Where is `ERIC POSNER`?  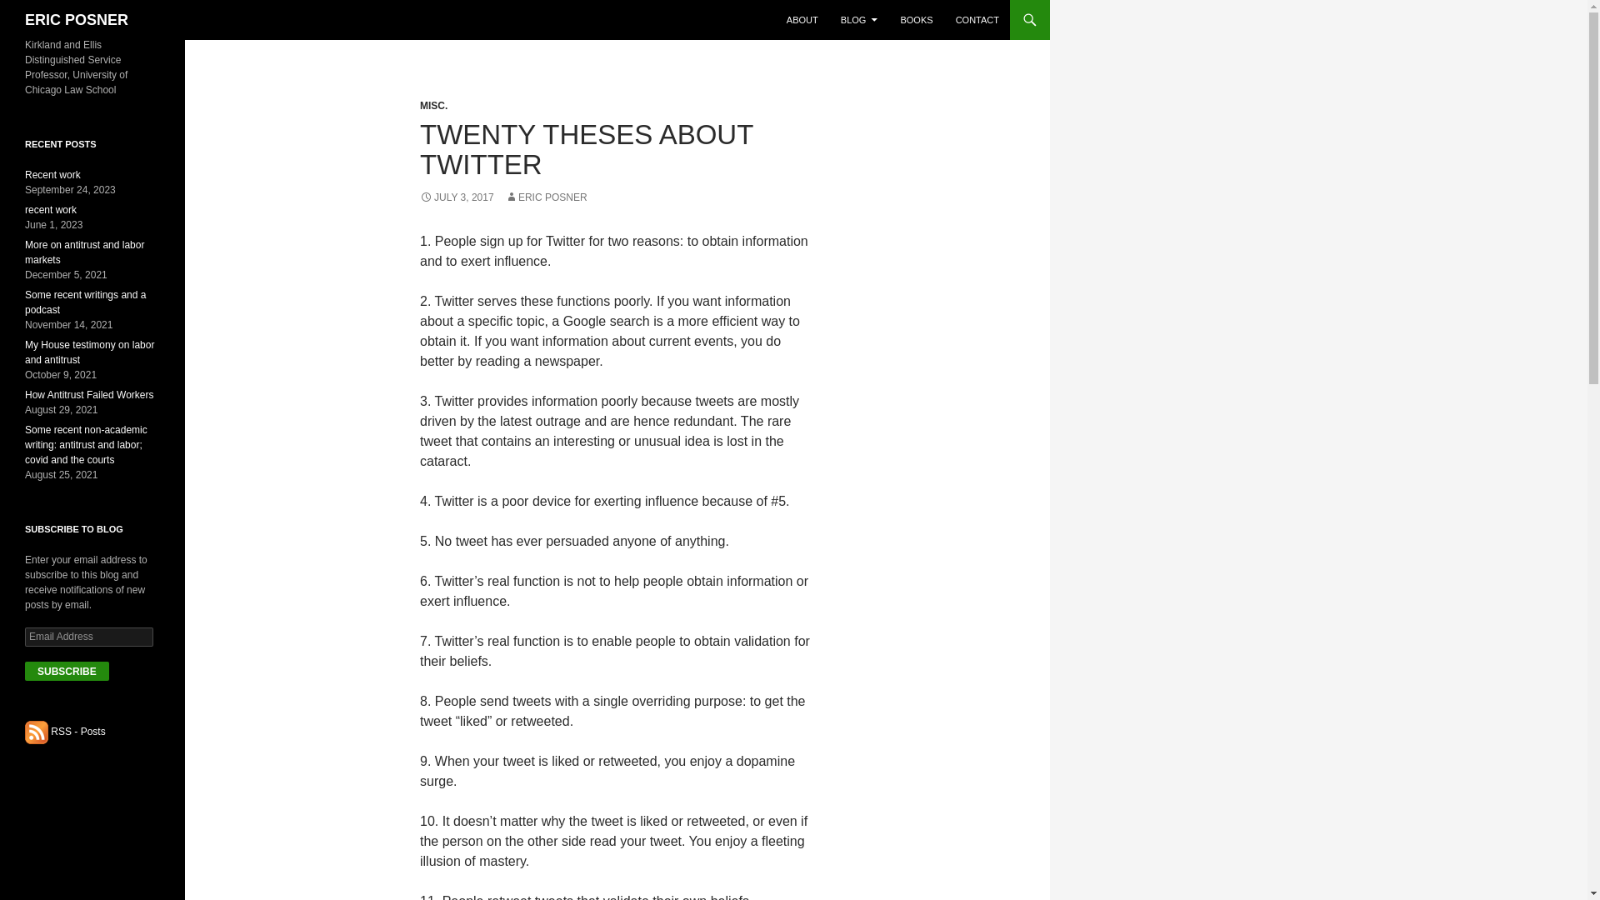 ERIC POSNER is located at coordinates (546, 197).